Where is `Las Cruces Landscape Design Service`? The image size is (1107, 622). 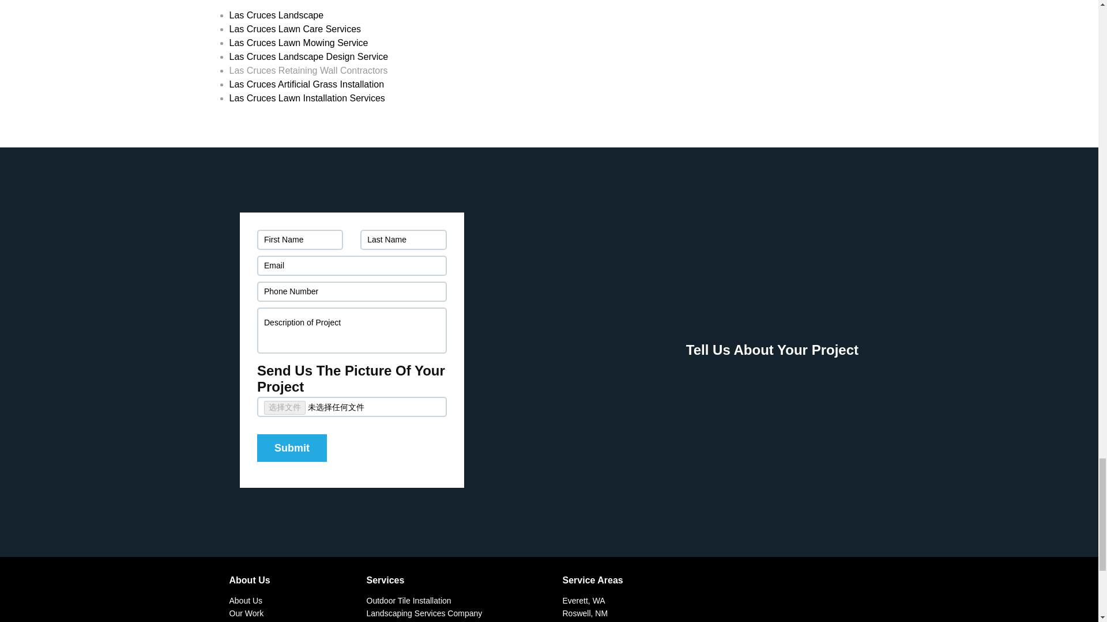
Las Cruces Landscape Design Service is located at coordinates (308, 56).